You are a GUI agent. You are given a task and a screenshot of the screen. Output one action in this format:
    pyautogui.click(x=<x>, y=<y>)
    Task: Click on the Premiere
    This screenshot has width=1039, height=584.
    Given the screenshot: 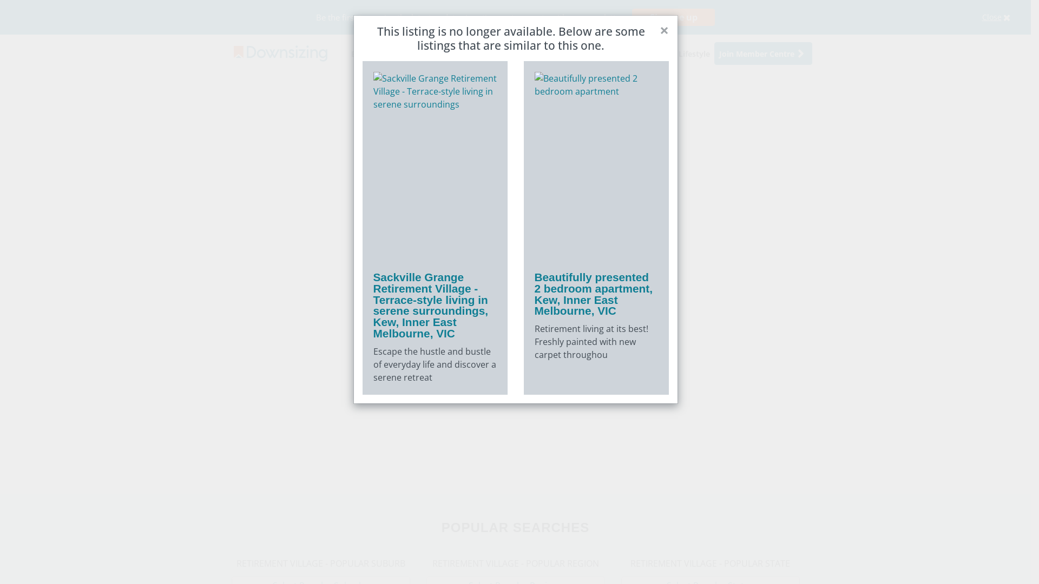 What is the action you would take?
    pyautogui.click(x=498, y=53)
    